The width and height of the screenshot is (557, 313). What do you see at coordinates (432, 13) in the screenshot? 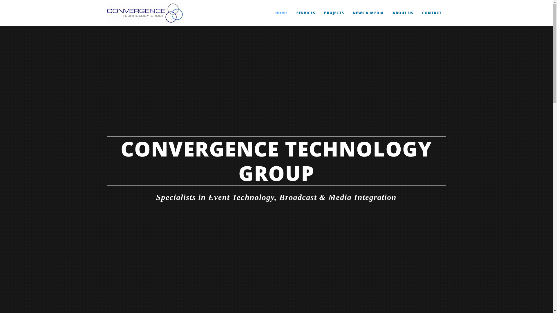
I see `CONTACT` at bounding box center [432, 13].